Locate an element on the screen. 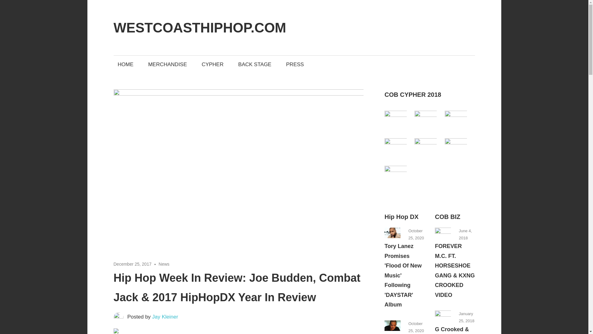  12:41 pm is located at coordinates (416, 327).